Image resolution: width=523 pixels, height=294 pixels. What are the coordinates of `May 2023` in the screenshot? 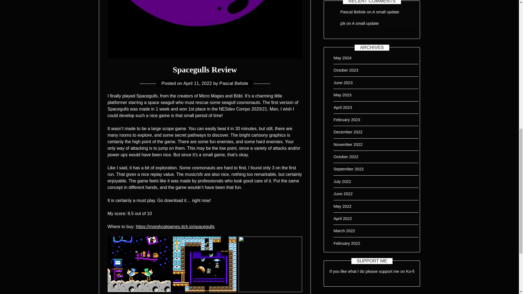 It's located at (342, 95).